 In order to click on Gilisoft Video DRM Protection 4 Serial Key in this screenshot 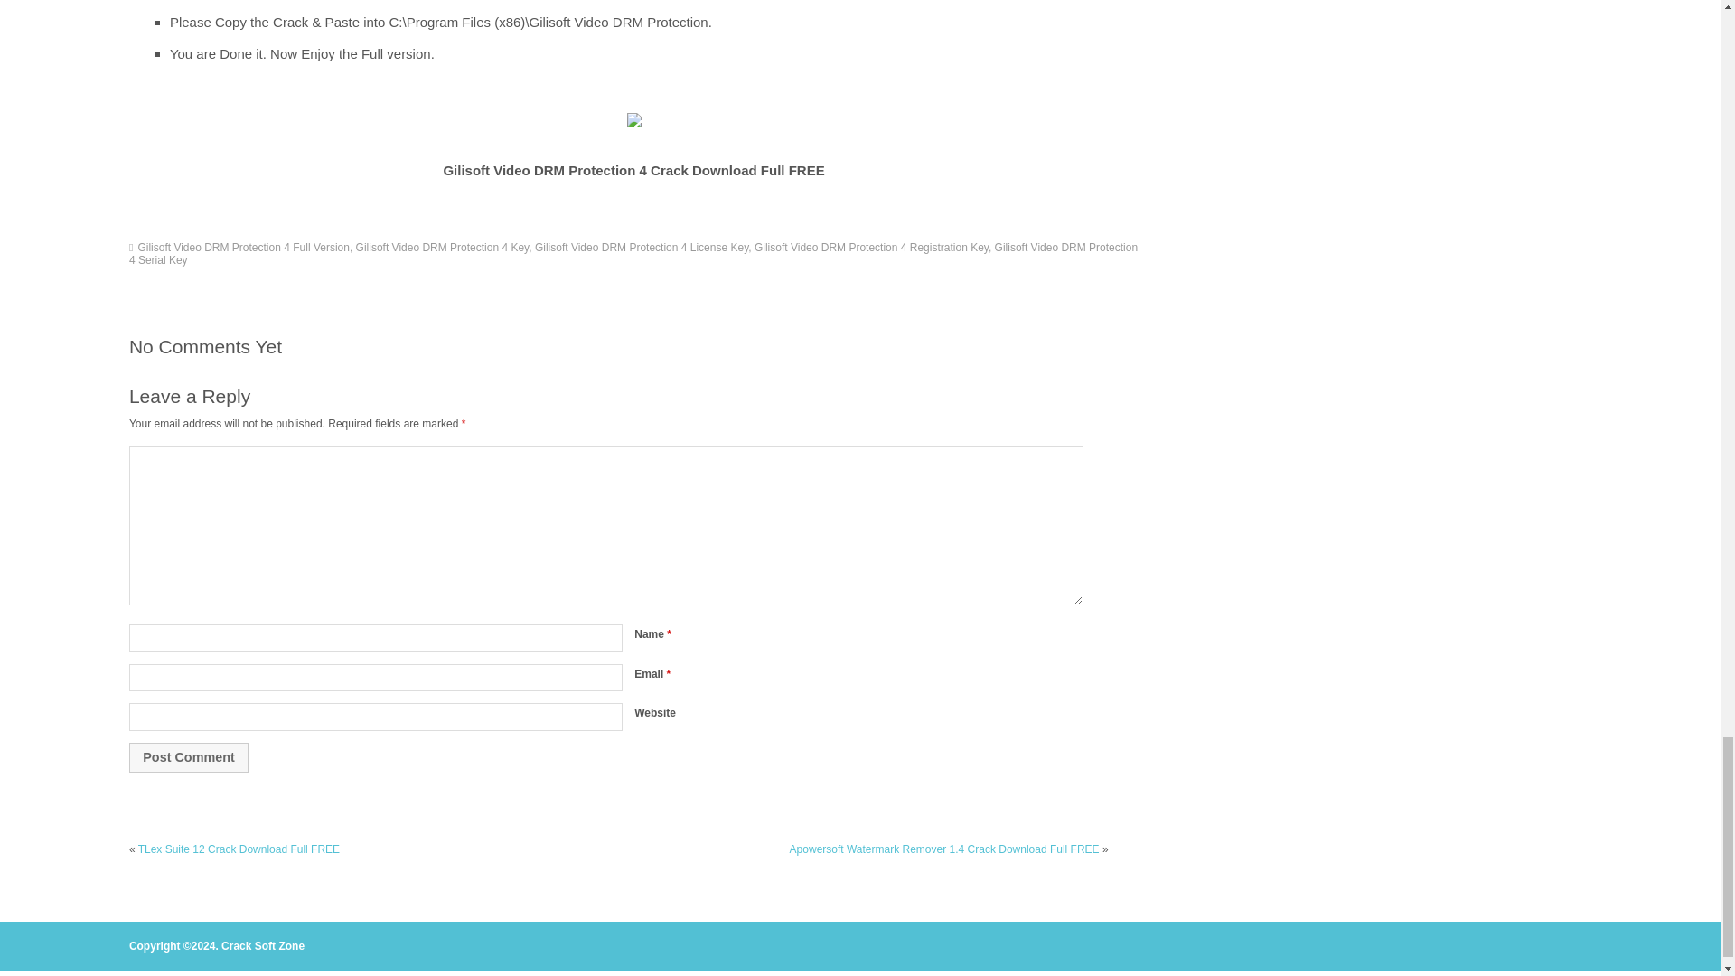, I will do `click(633, 253)`.